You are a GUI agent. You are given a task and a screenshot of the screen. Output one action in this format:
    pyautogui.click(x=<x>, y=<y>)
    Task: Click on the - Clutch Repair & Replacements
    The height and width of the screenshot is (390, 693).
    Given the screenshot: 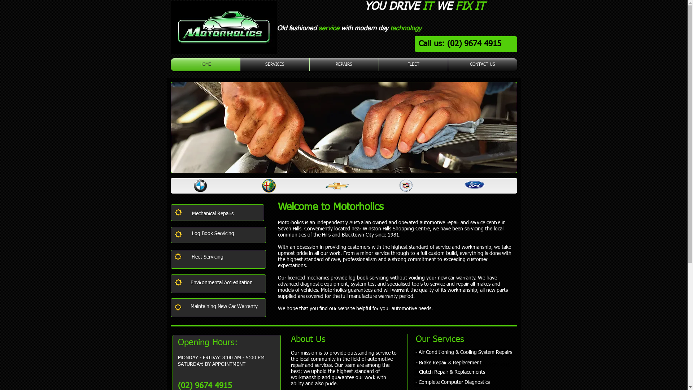 What is the action you would take?
    pyautogui.click(x=450, y=373)
    